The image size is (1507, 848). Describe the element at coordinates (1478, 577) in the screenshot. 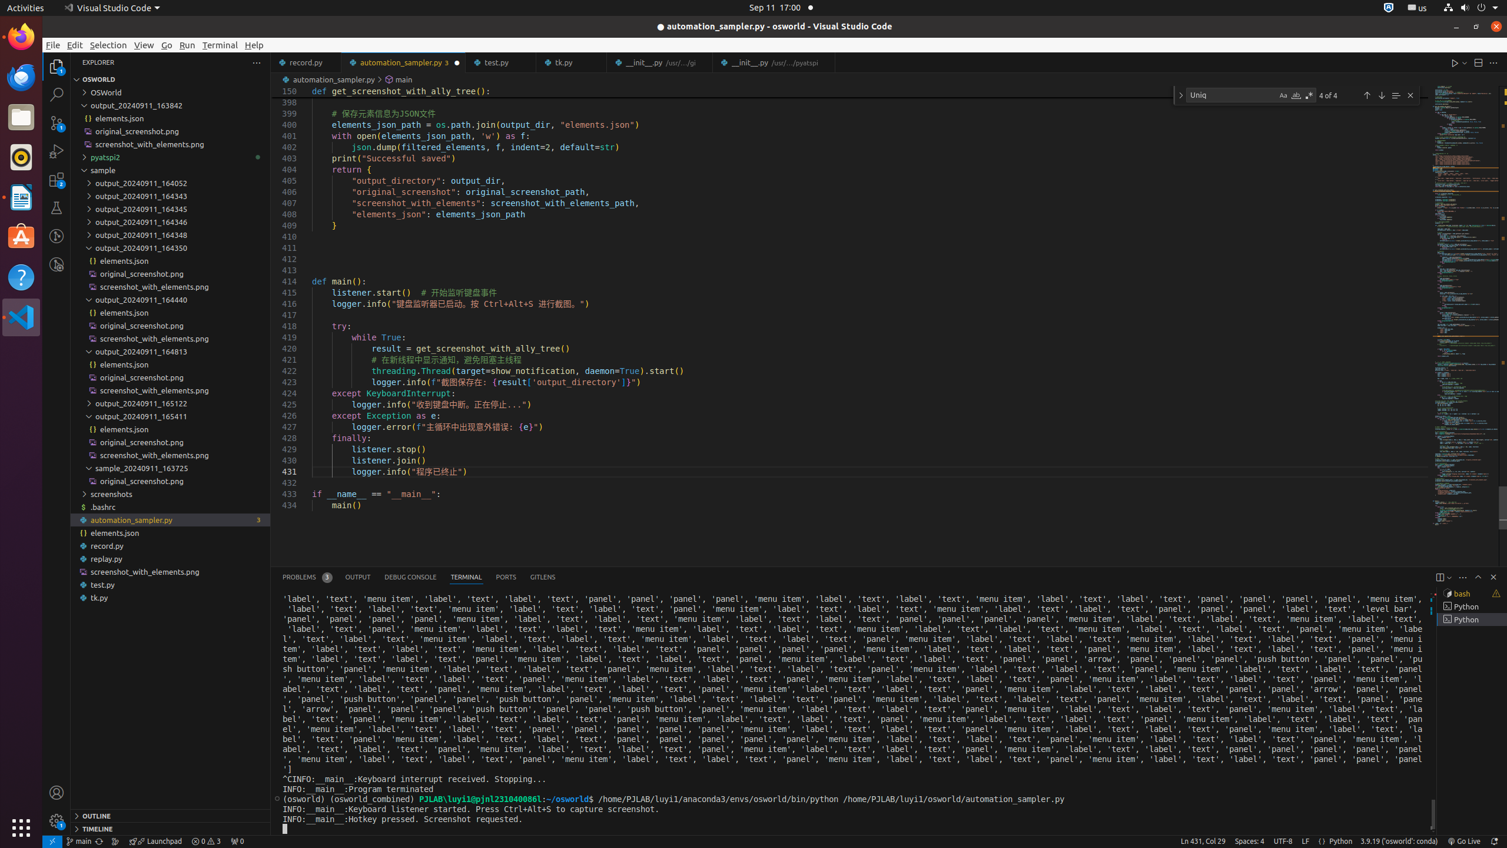

I see `Maximize Panel Size` at that location.